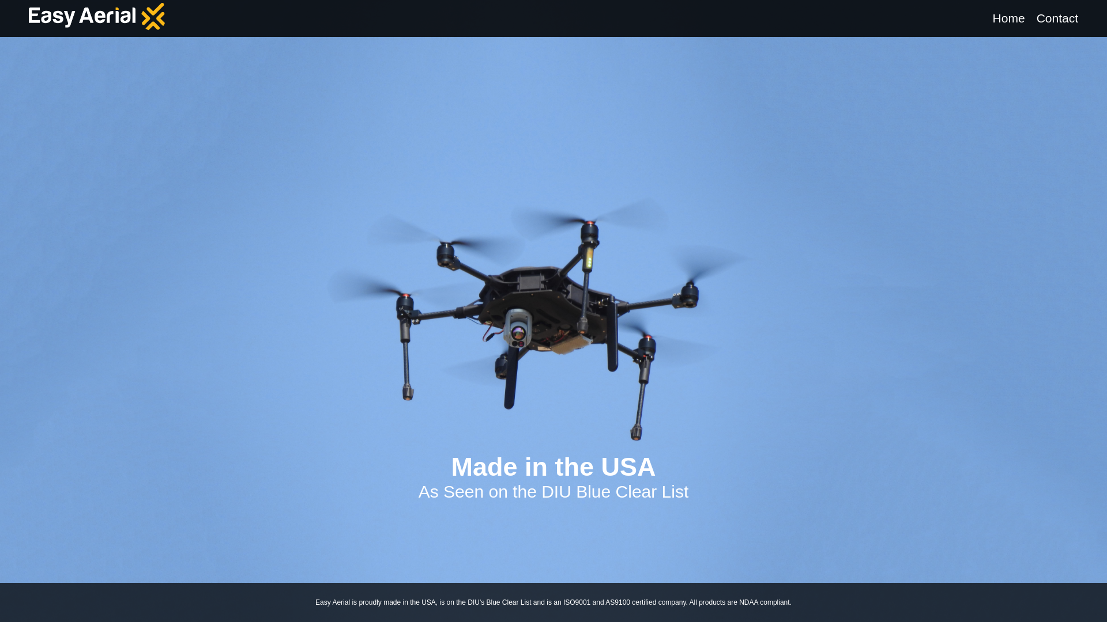 This screenshot has height=622, width=1107. I want to click on Home, so click(1009, 18).